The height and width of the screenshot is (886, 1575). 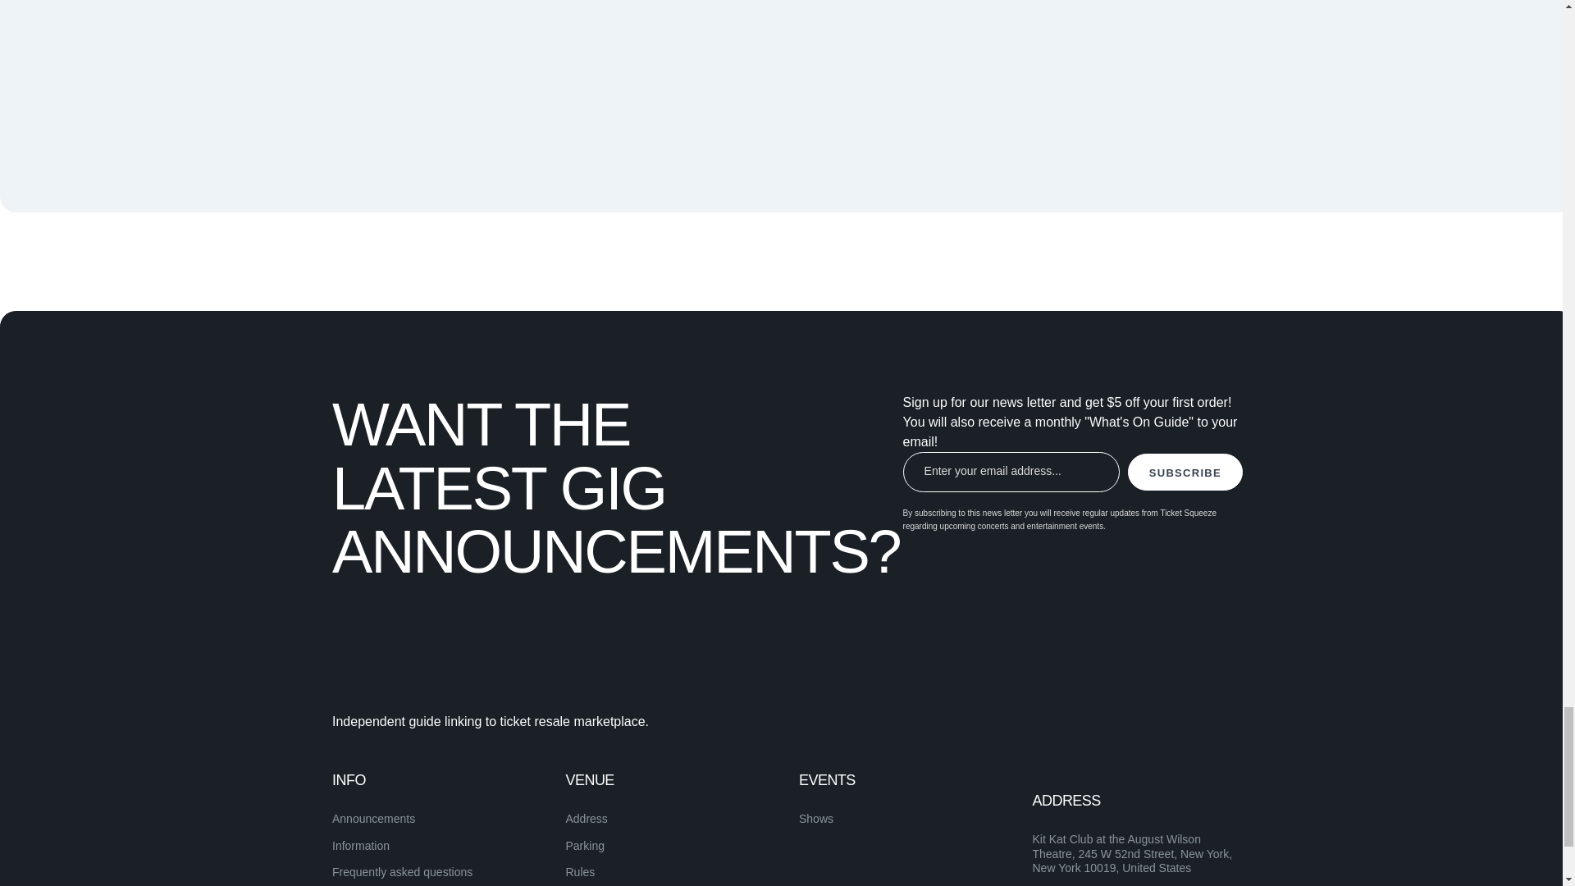 I want to click on Parking, so click(x=585, y=845).